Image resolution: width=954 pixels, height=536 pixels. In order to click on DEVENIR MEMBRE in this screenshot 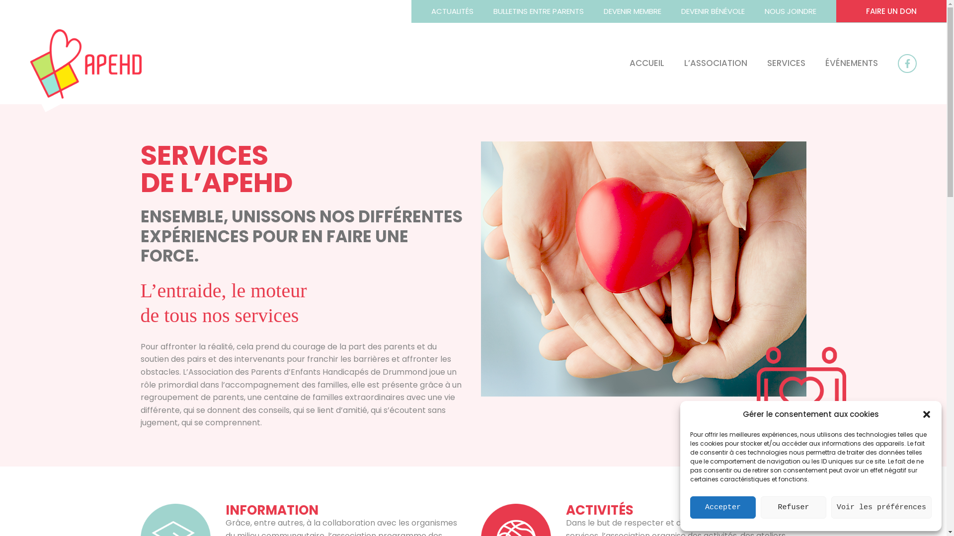, I will do `click(633, 11)`.